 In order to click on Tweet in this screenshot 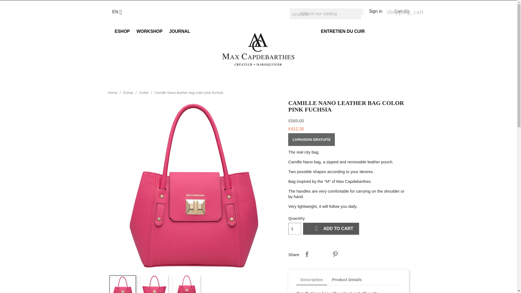, I will do `click(321, 254)`.